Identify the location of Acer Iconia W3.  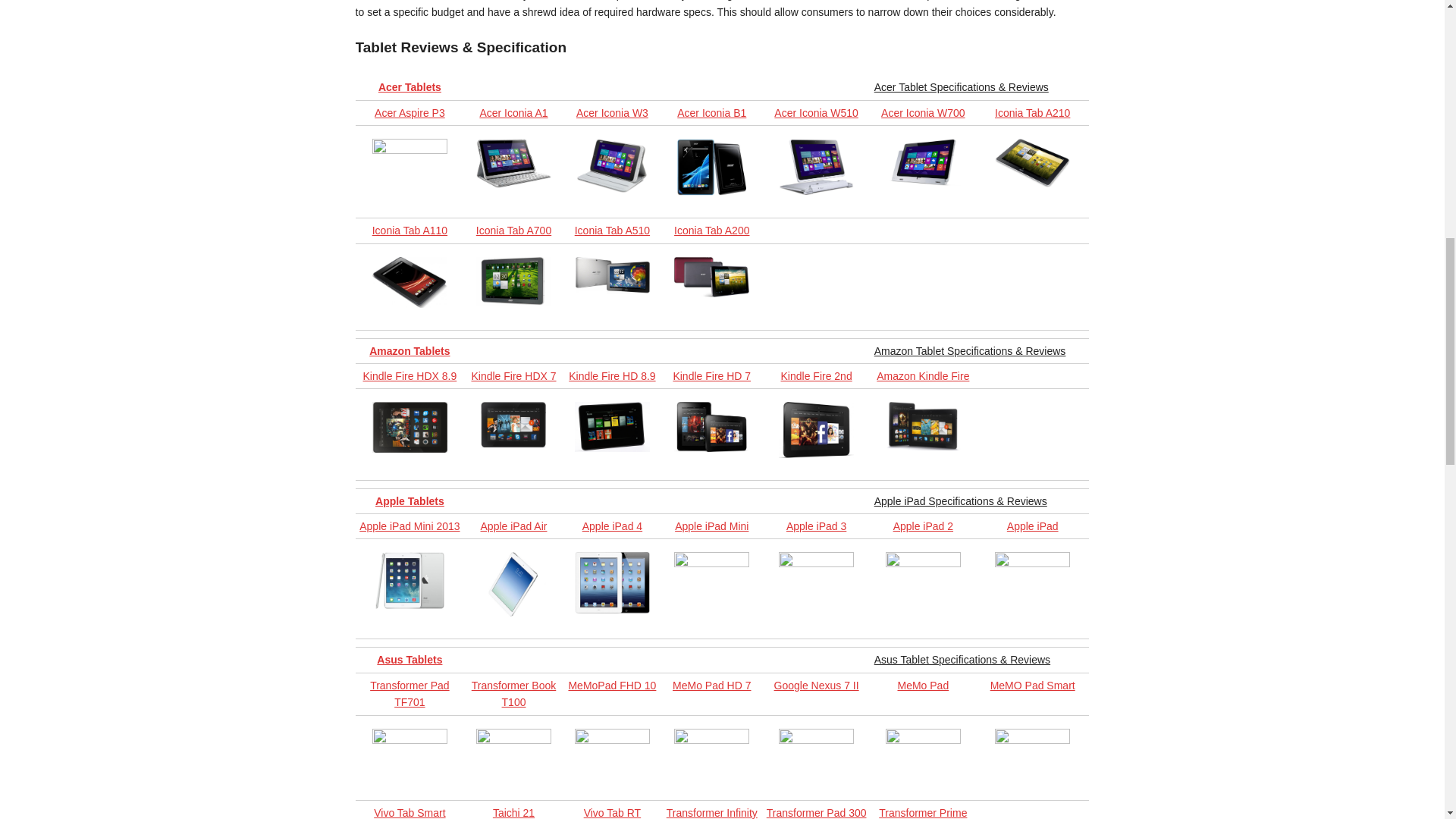
(612, 112).